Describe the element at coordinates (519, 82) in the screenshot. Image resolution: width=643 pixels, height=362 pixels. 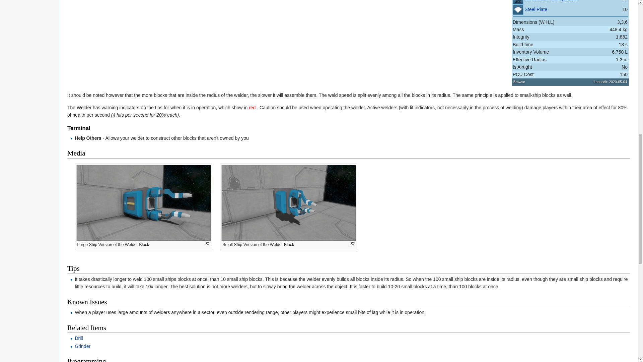
I see `Browse` at that location.